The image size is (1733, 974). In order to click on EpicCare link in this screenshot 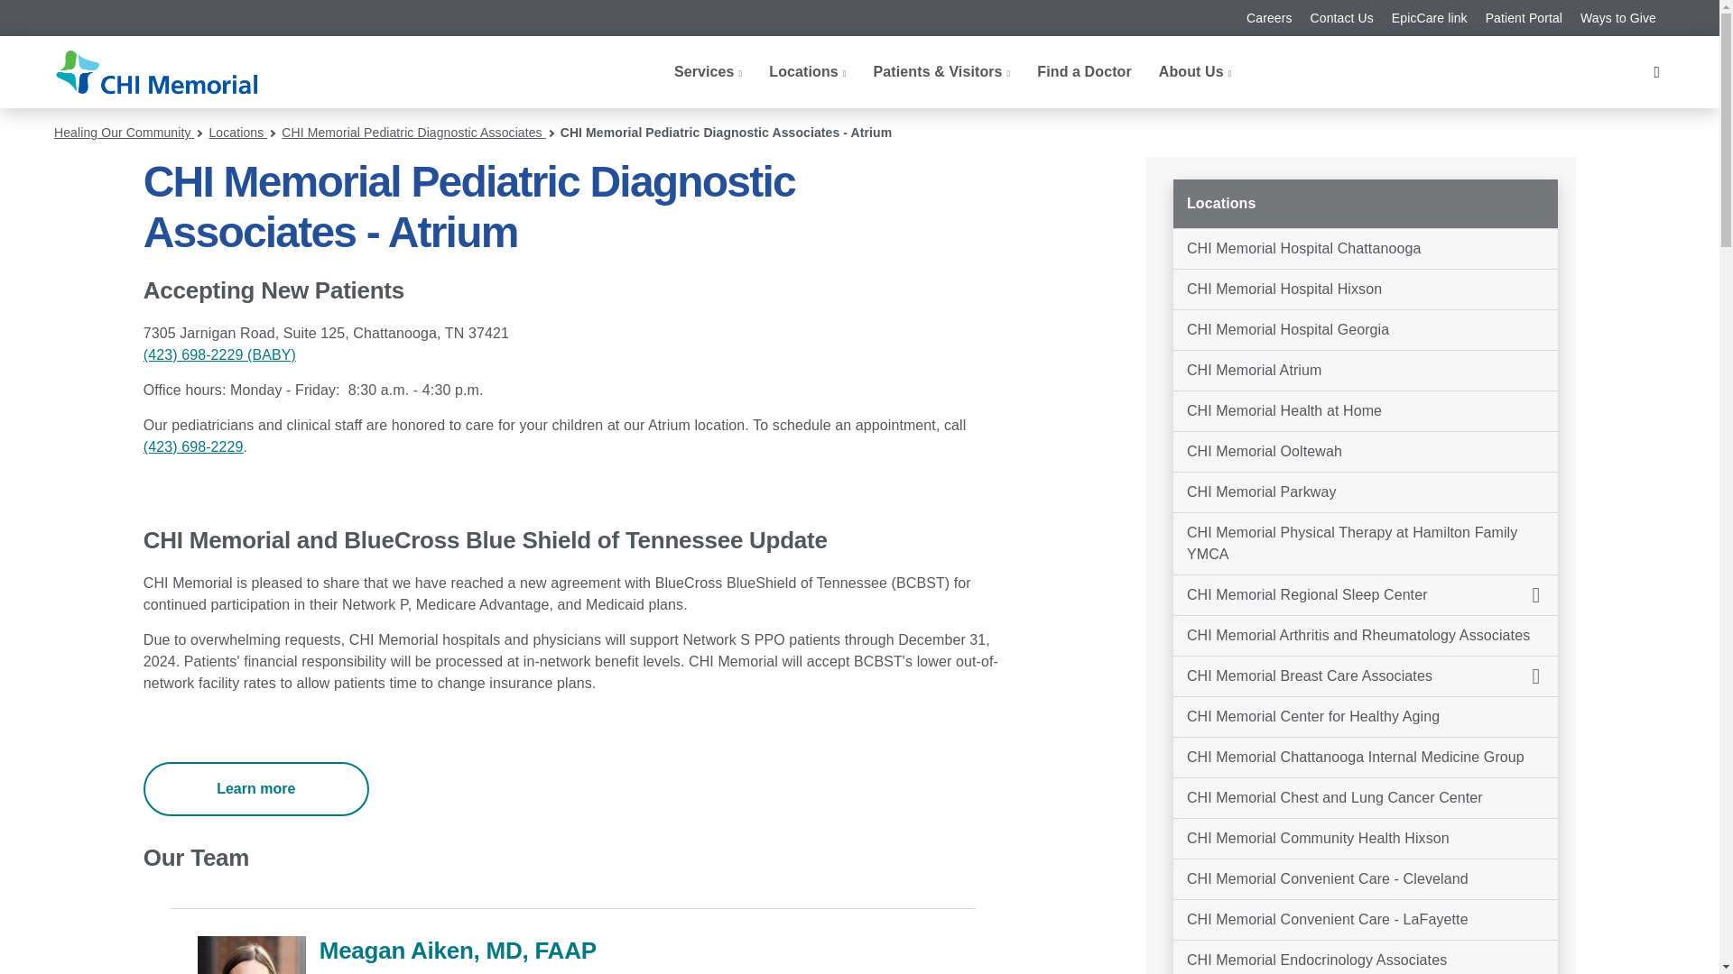, I will do `click(1430, 18)`.